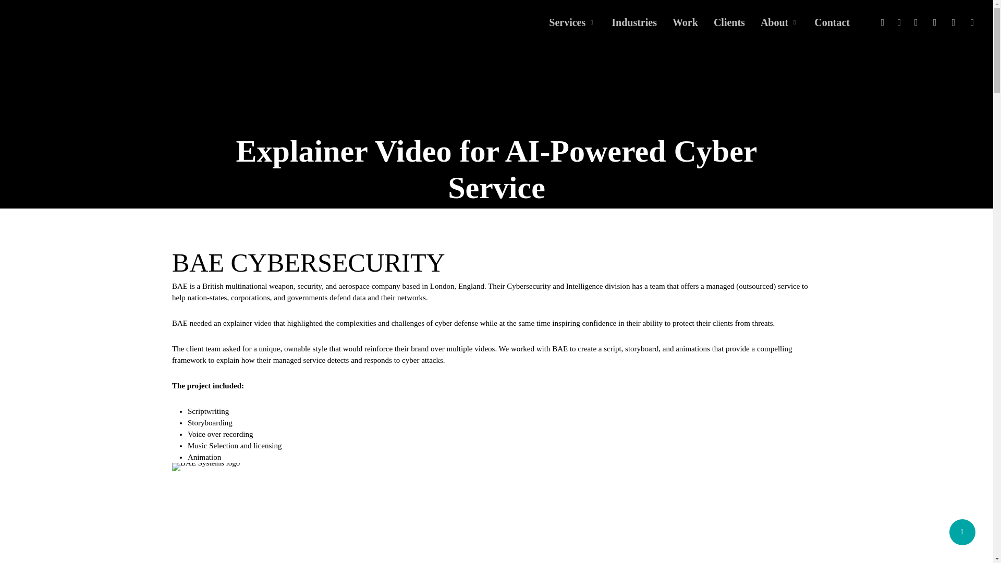  I want to click on Industries, so click(634, 22).